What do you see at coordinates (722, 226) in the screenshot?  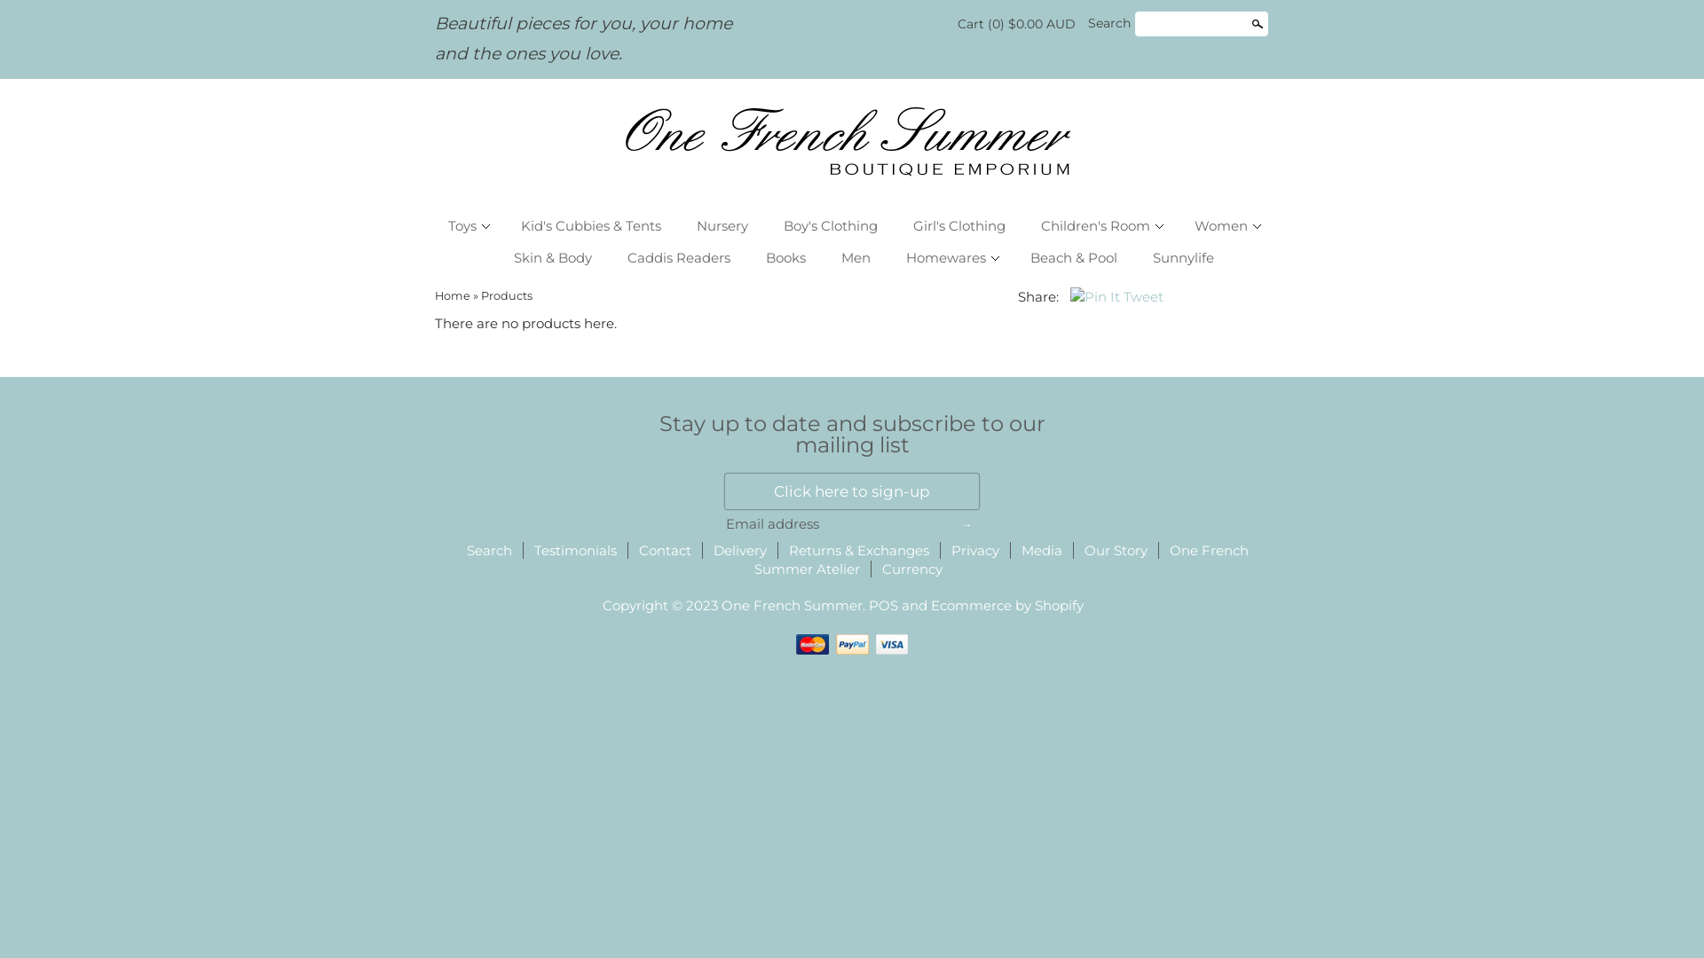 I see `Nursery` at bounding box center [722, 226].